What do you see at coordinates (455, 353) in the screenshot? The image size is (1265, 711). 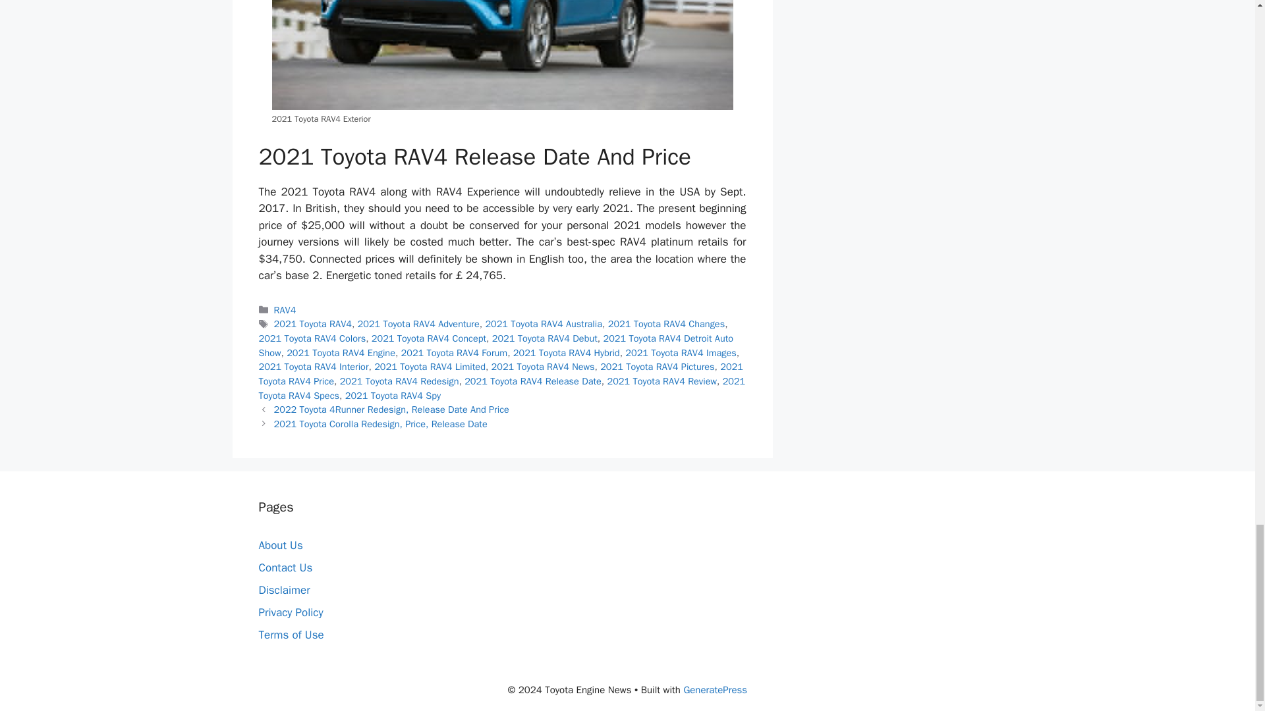 I see `2021 Toyota RAV4 Forum` at bounding box center [455, 353].